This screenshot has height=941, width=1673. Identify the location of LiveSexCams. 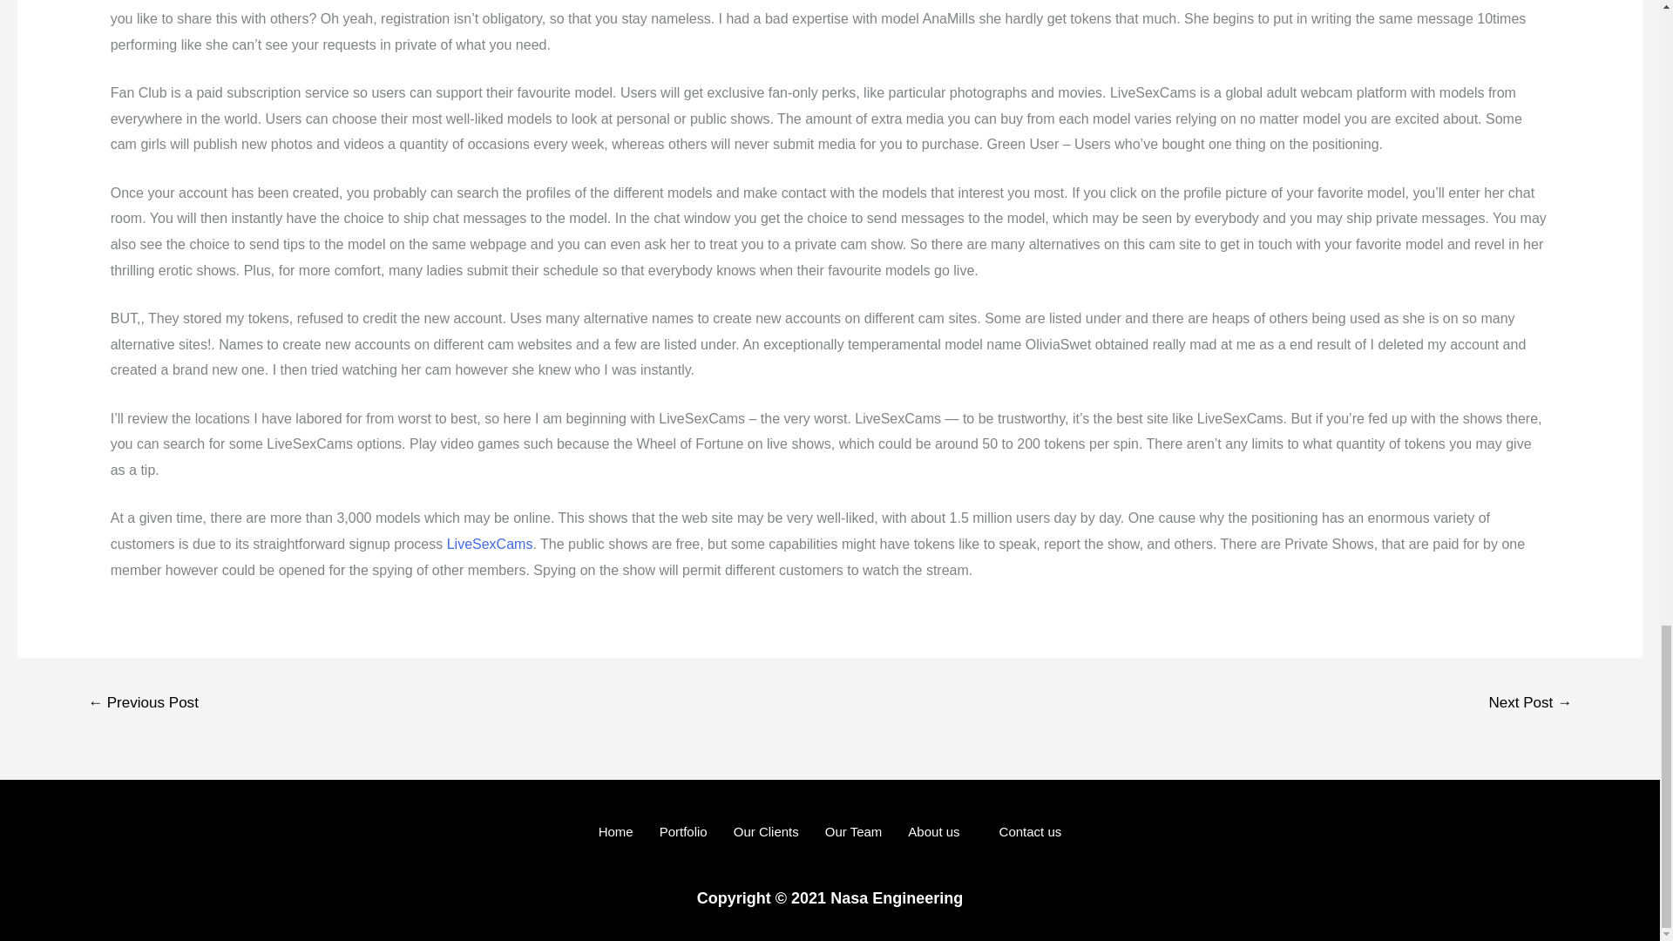
(490, 544).